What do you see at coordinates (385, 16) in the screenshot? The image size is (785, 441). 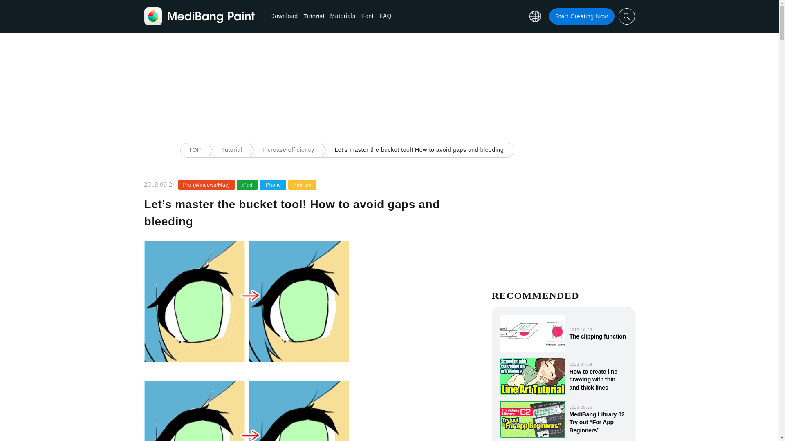 I see `FAQ` at bounding box center [385, 16].